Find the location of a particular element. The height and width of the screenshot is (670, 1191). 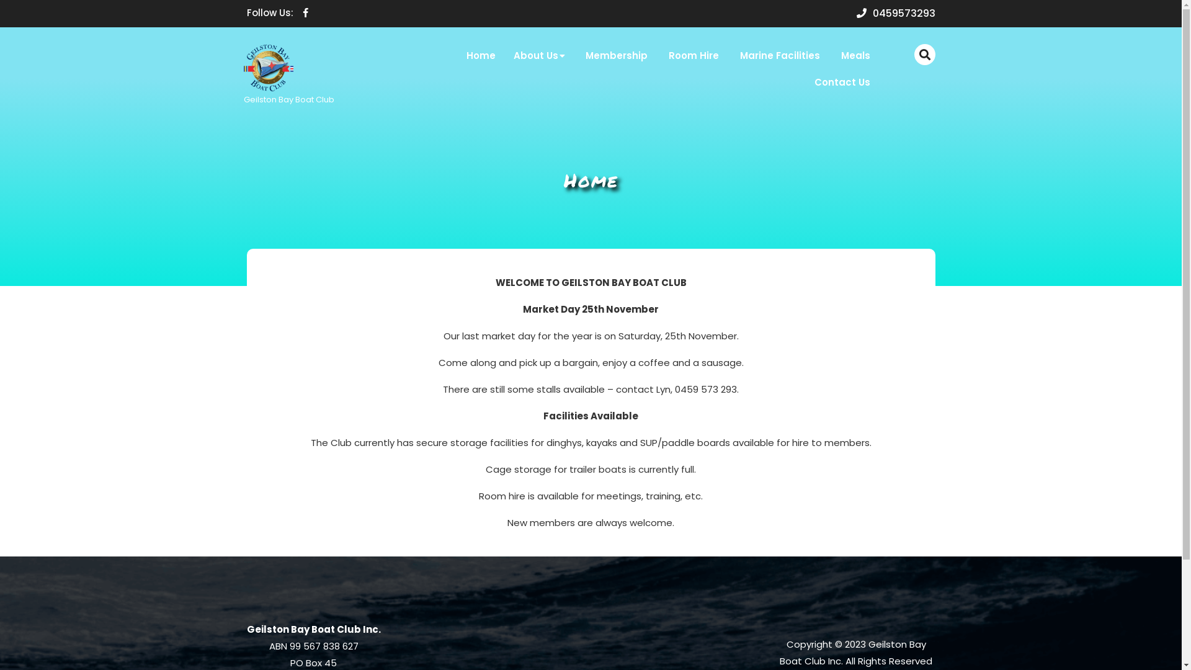

About Us is located at coordinates (541, 56).